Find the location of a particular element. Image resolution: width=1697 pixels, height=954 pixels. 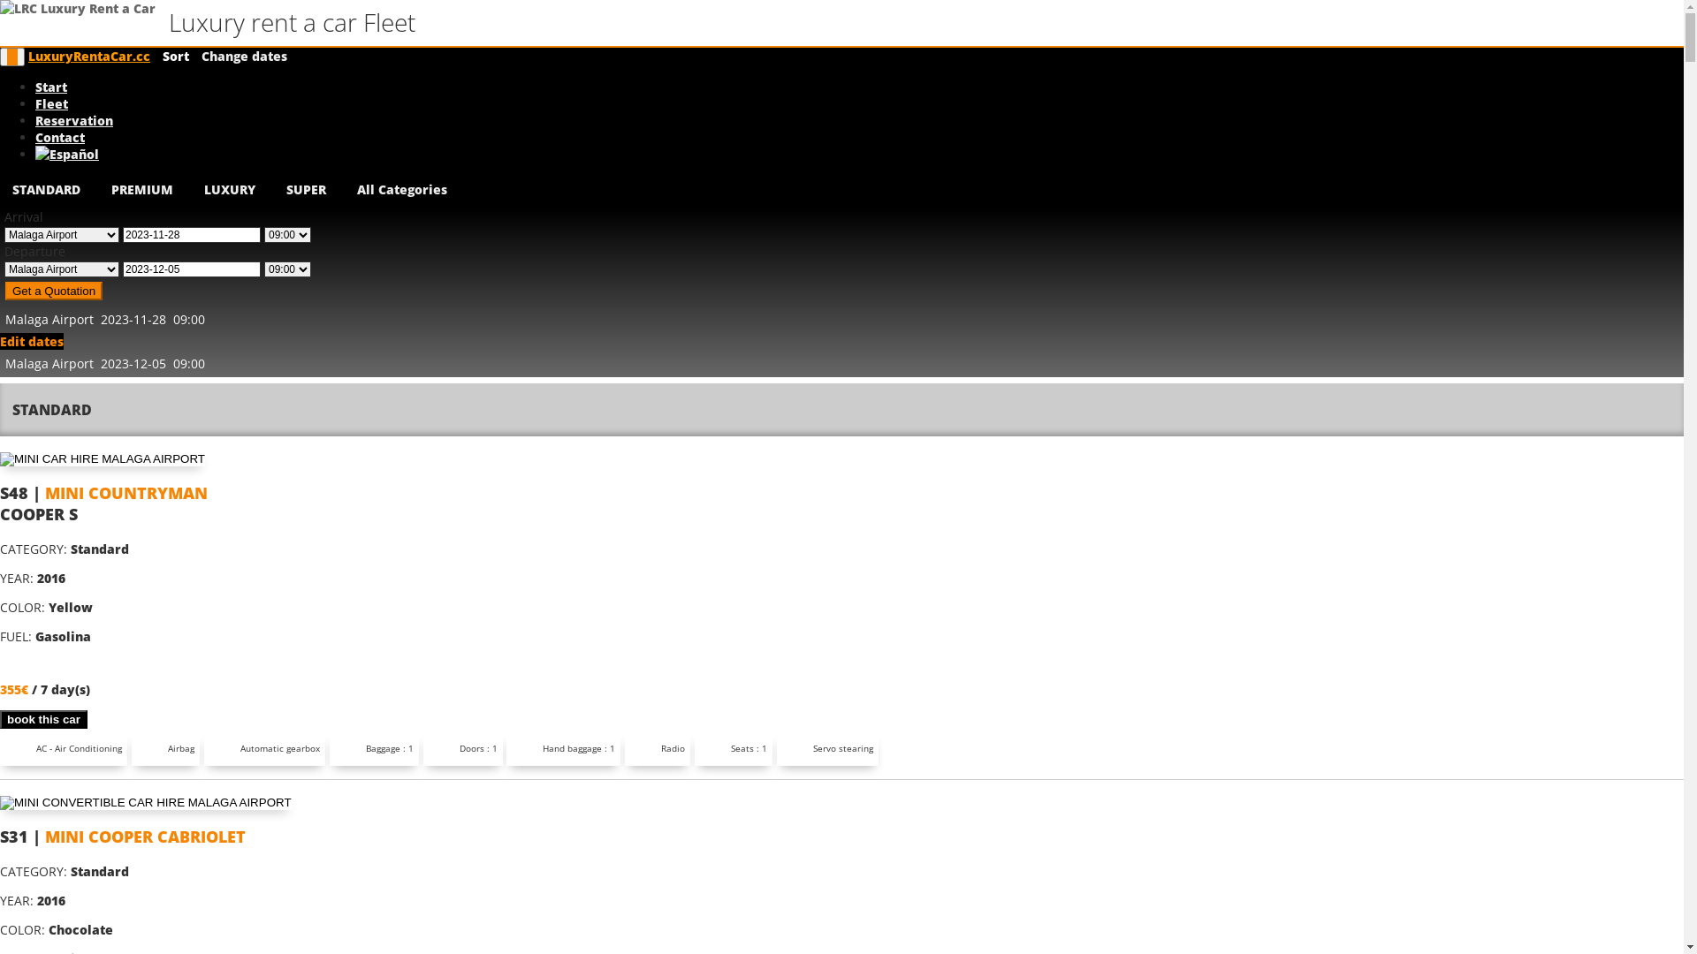

Edit dates is located at coordinates (32, 341).